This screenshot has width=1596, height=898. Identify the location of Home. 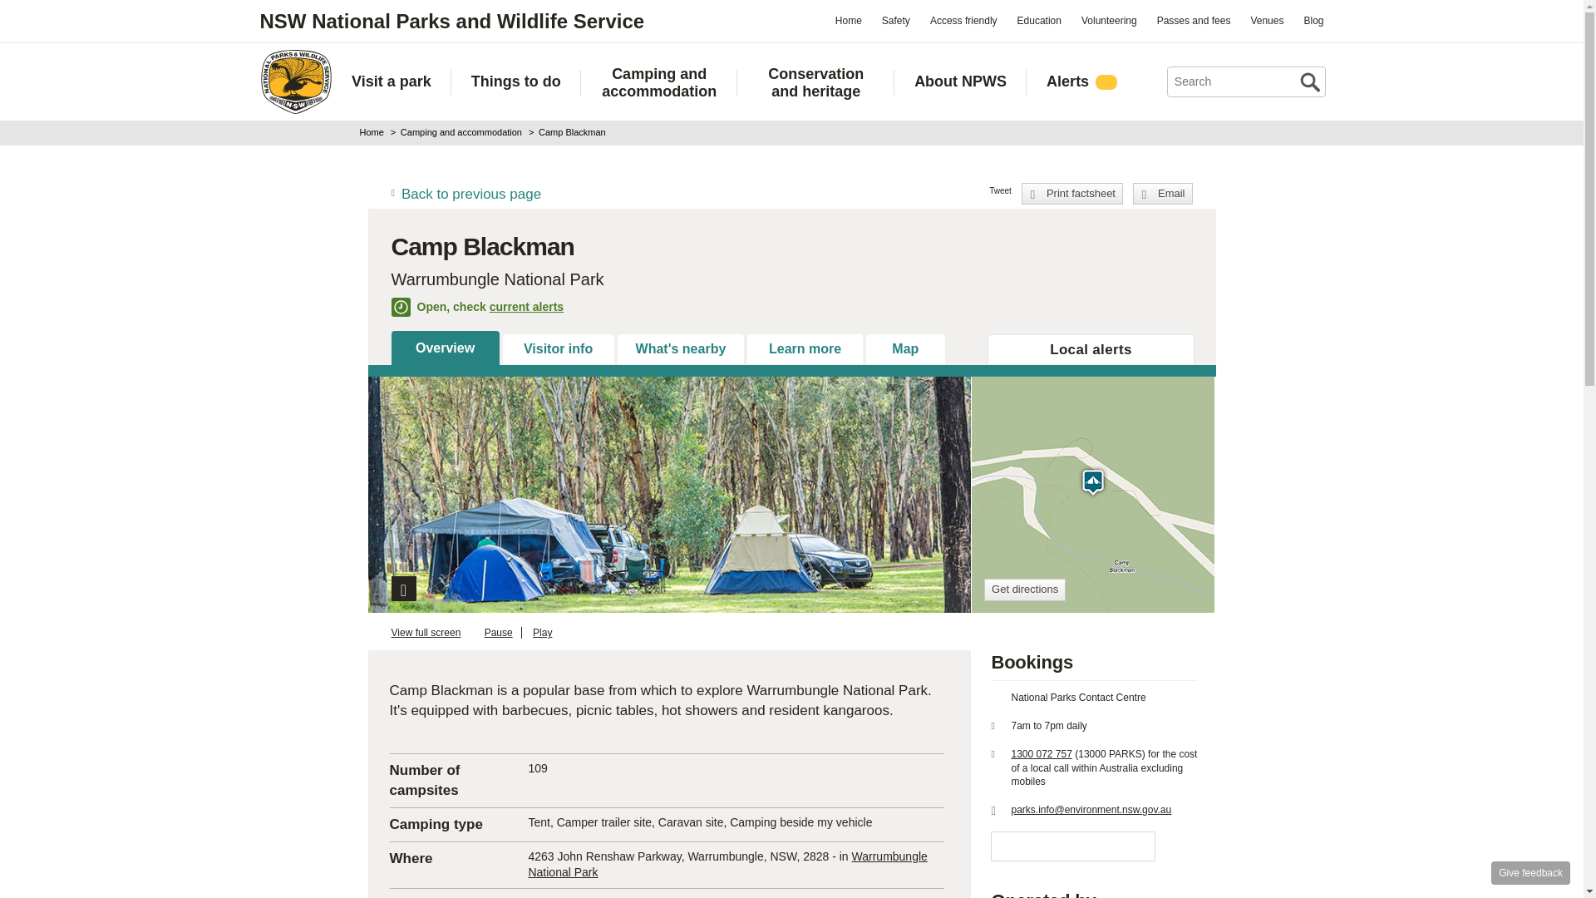
(295, 81).